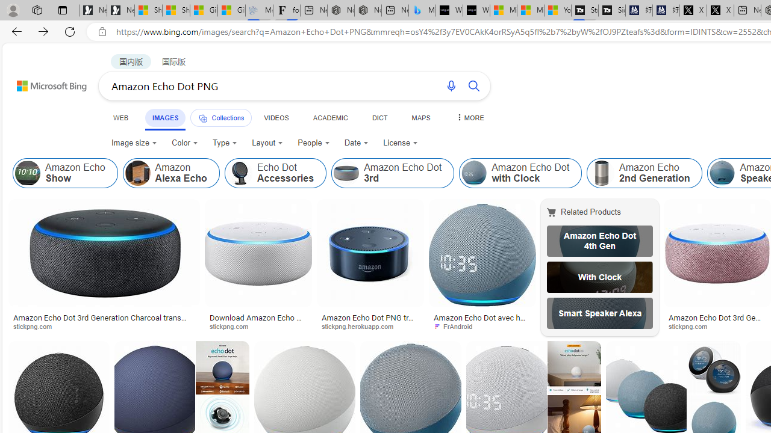 This screenshot has width=771, height=433. Describe the element at coordinates (469, 117) in the screenshot. I see `Dropdown Menu` at that location.